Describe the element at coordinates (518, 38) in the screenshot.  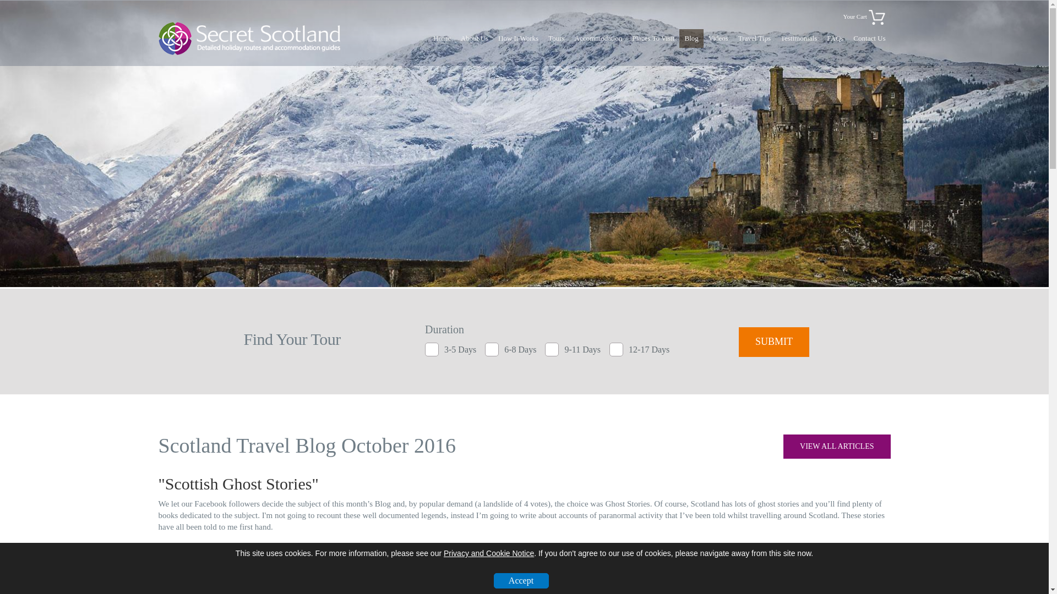
I see `How It Works` at that location.